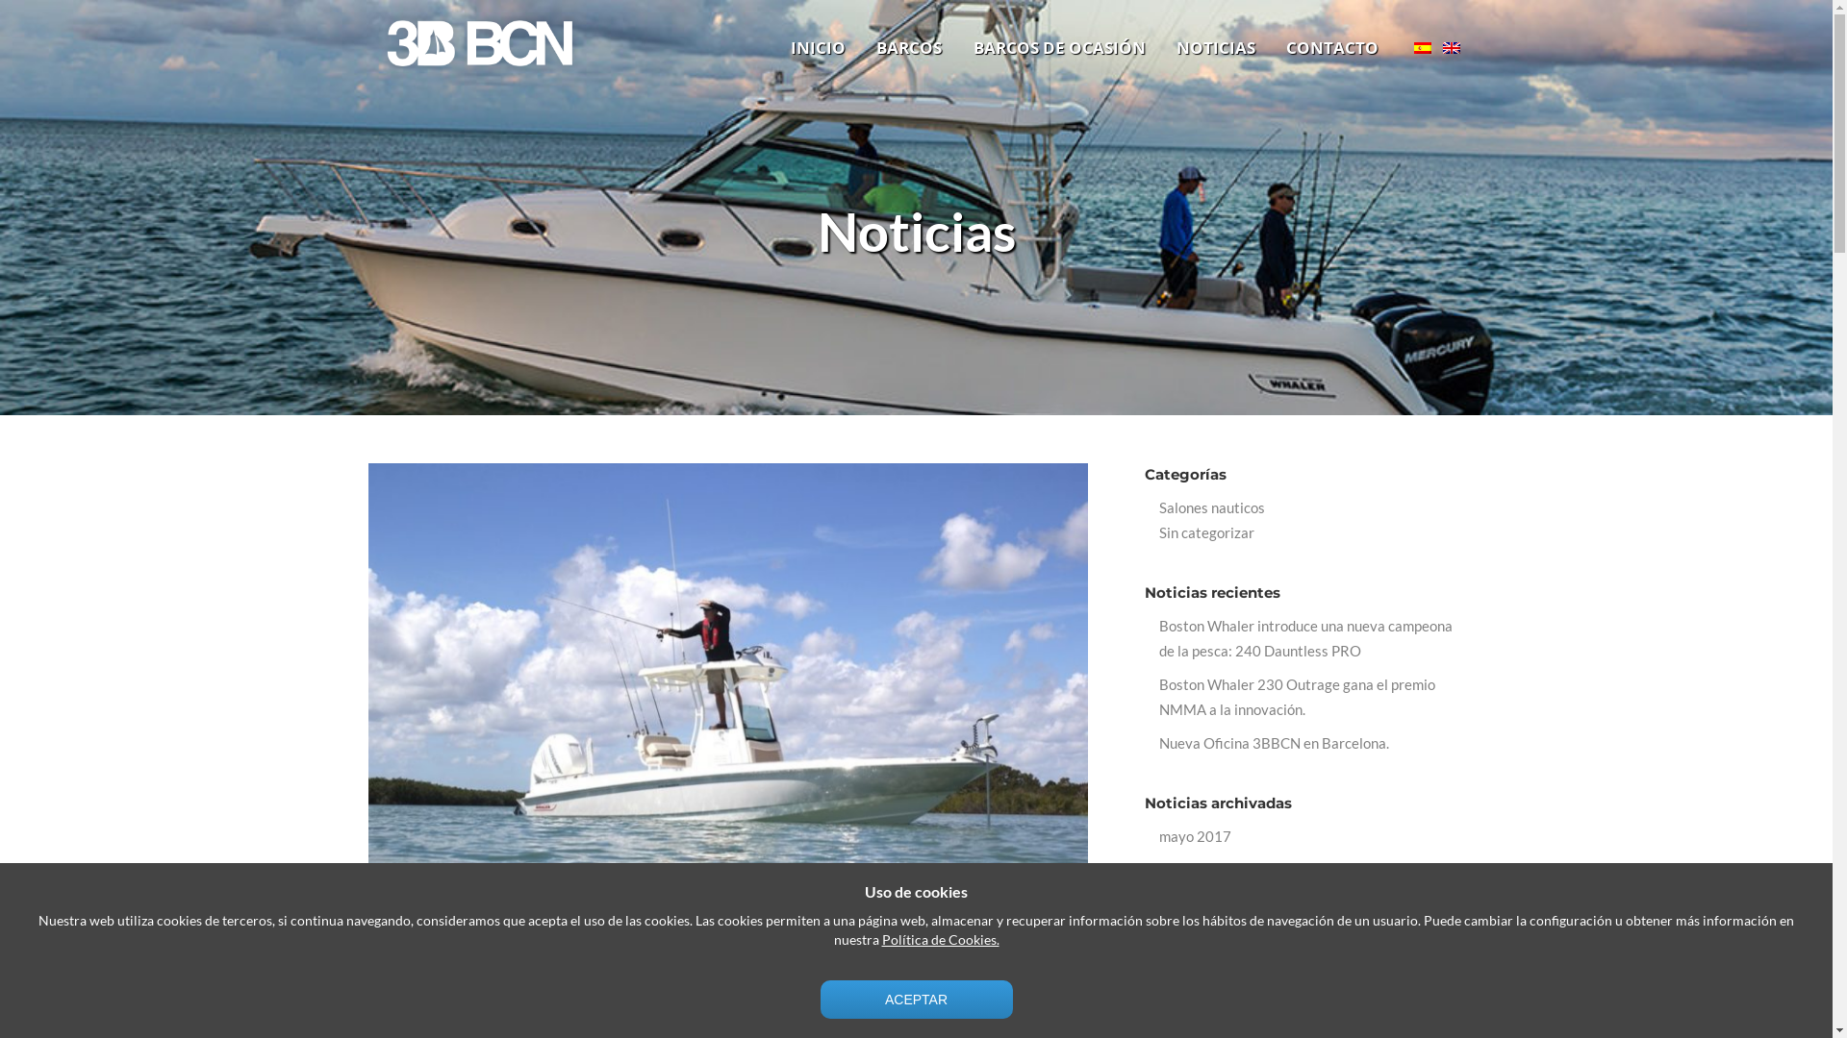 Image resolution: width=1847 pixels, height=1038 pixels. Describe the element at coordinates (818, 48) in the screenshot. I see `INICIO` at that location.